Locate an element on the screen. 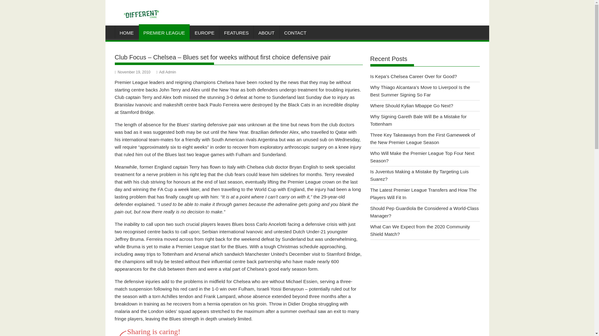 The height and width of the screenshot is (336, 599). FEATURES is located at coordinates (236, 33).